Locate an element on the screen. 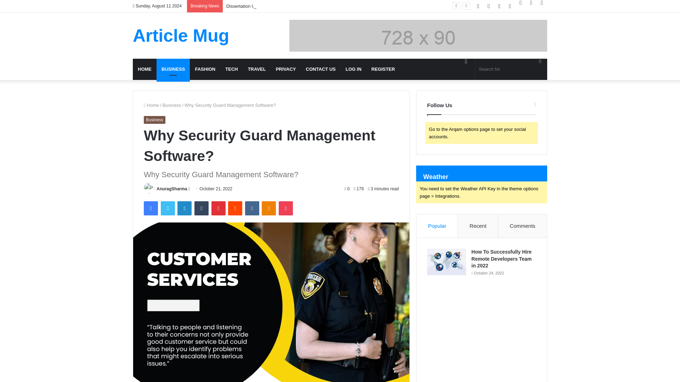  TRAVEL is located at coordinates (256, 69).